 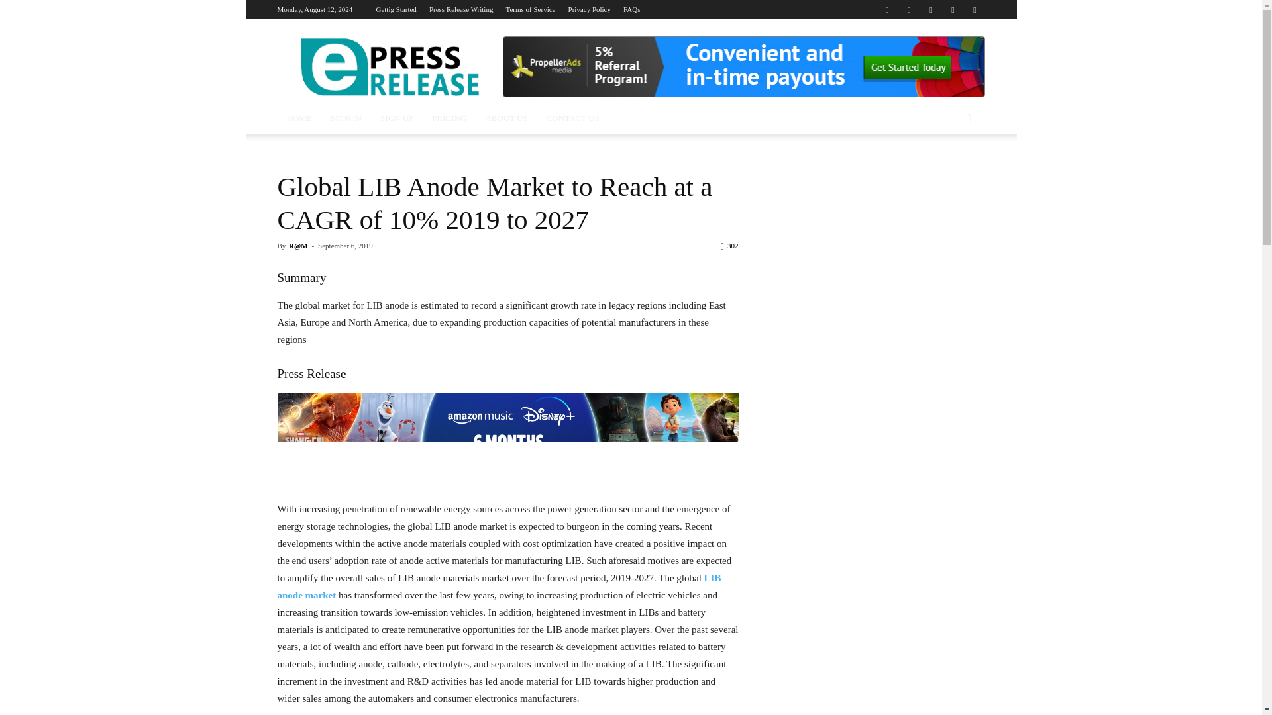 What do you see at coordinates (499, 587) in the screenshot?
I see `LIB anode market` at bounding box center [499, 587].